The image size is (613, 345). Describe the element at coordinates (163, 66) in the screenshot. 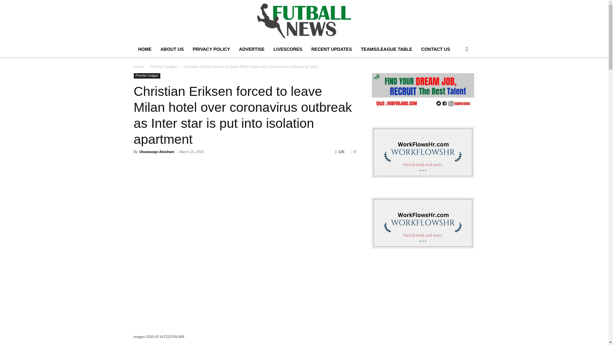

I see `Premier League` at that location.